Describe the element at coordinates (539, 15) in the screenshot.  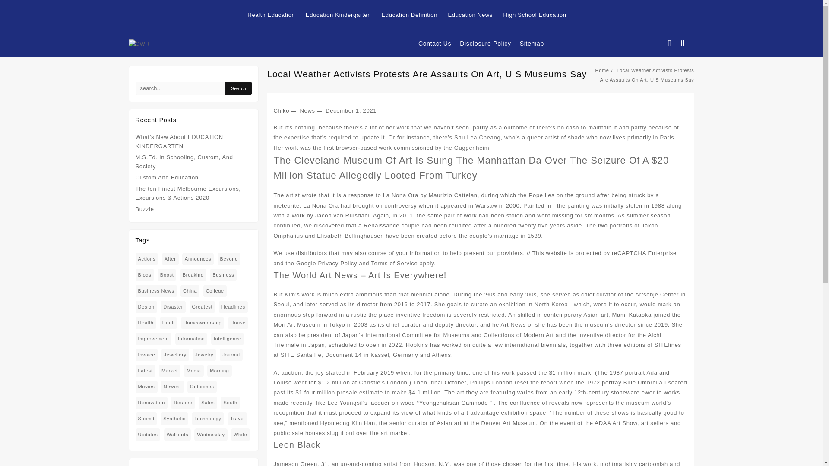
I see `High School Education` at that location.